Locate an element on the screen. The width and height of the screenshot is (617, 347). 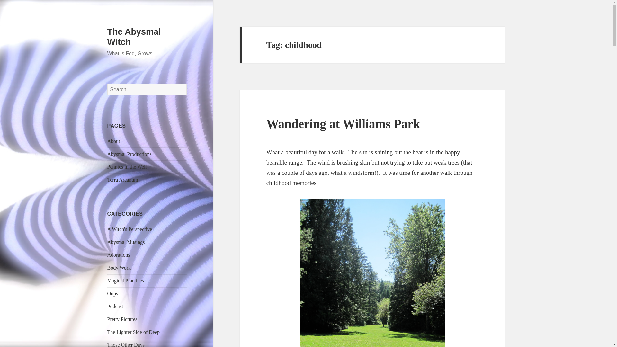
Podcast is located at coordinates (115, 307).